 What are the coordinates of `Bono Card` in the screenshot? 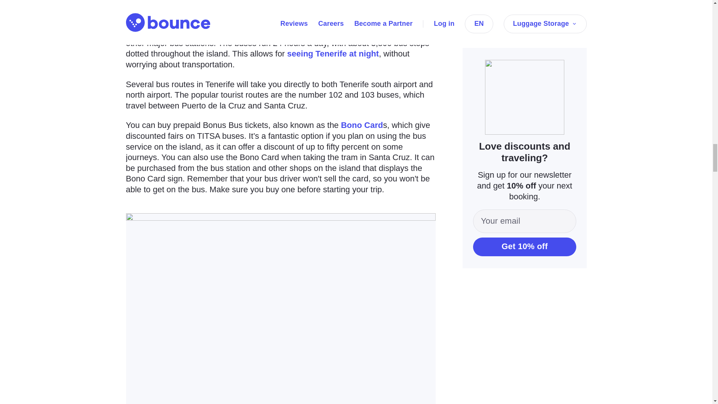 It's located at (362, 125).